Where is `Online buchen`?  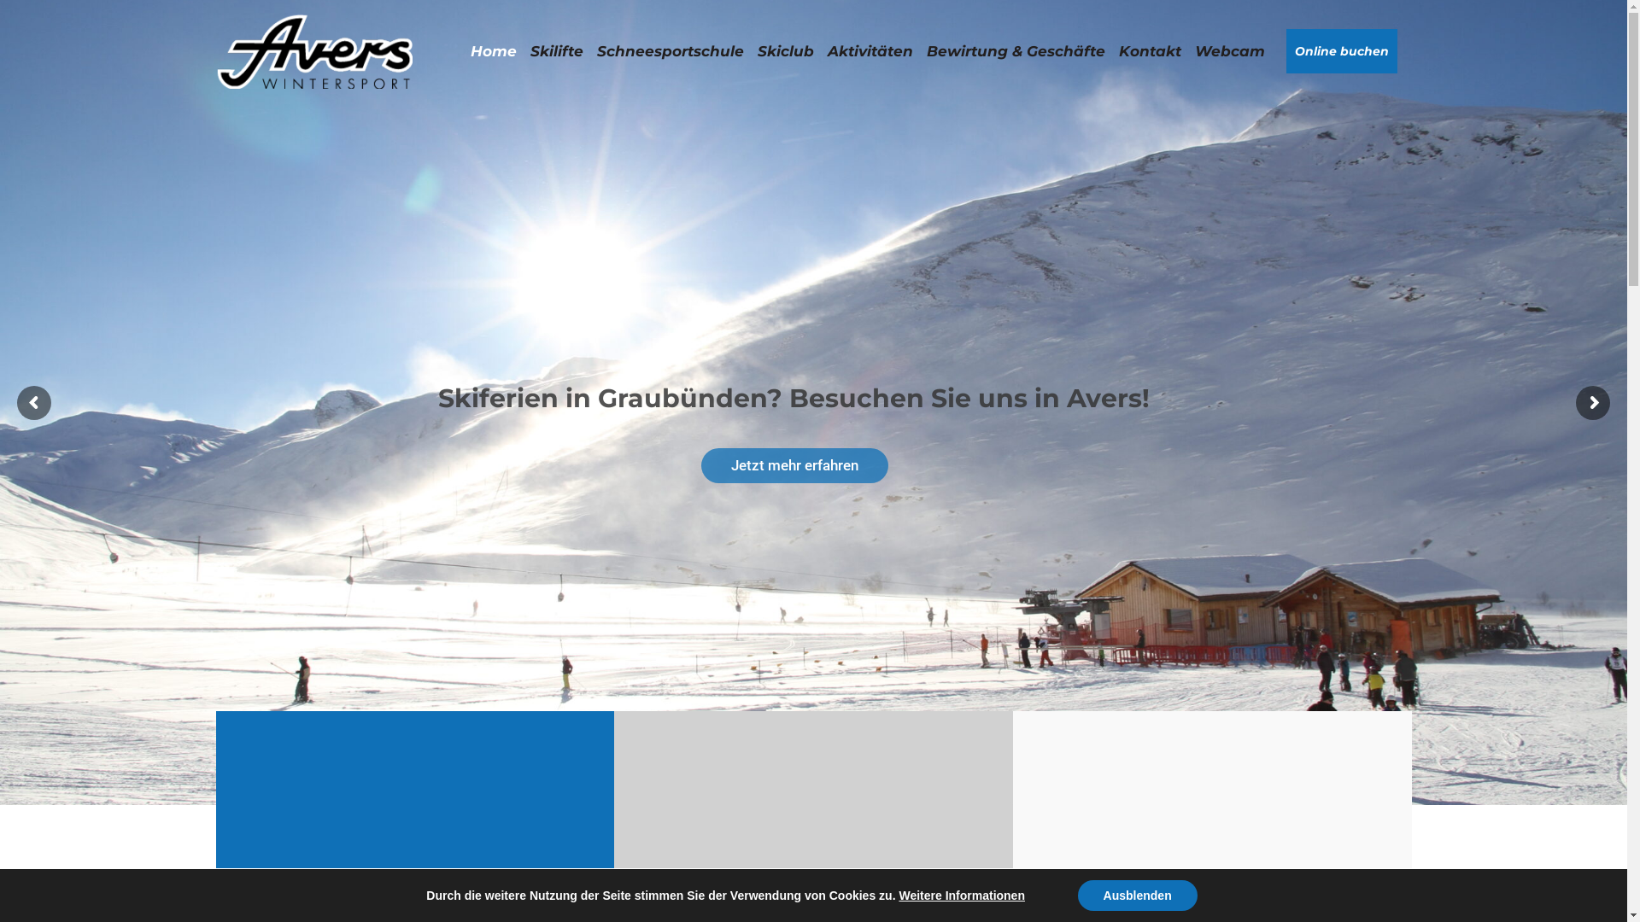
Online buchen is located at coordinates (1342, 51).